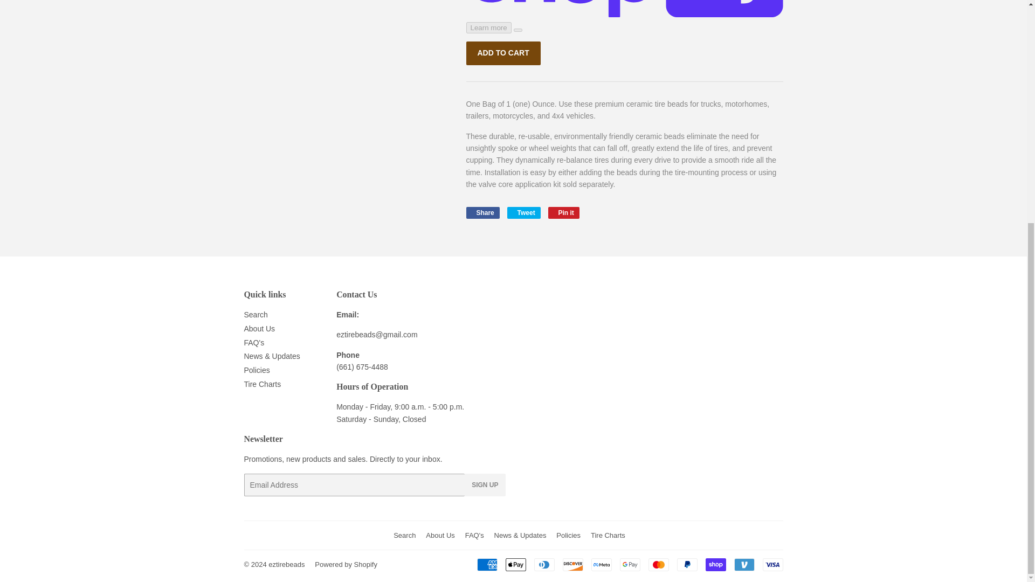 This screenshot has width=1035, height=582. Describe the element at coordinates (772, 564) in the screenshot. I see `Visa` at that location.